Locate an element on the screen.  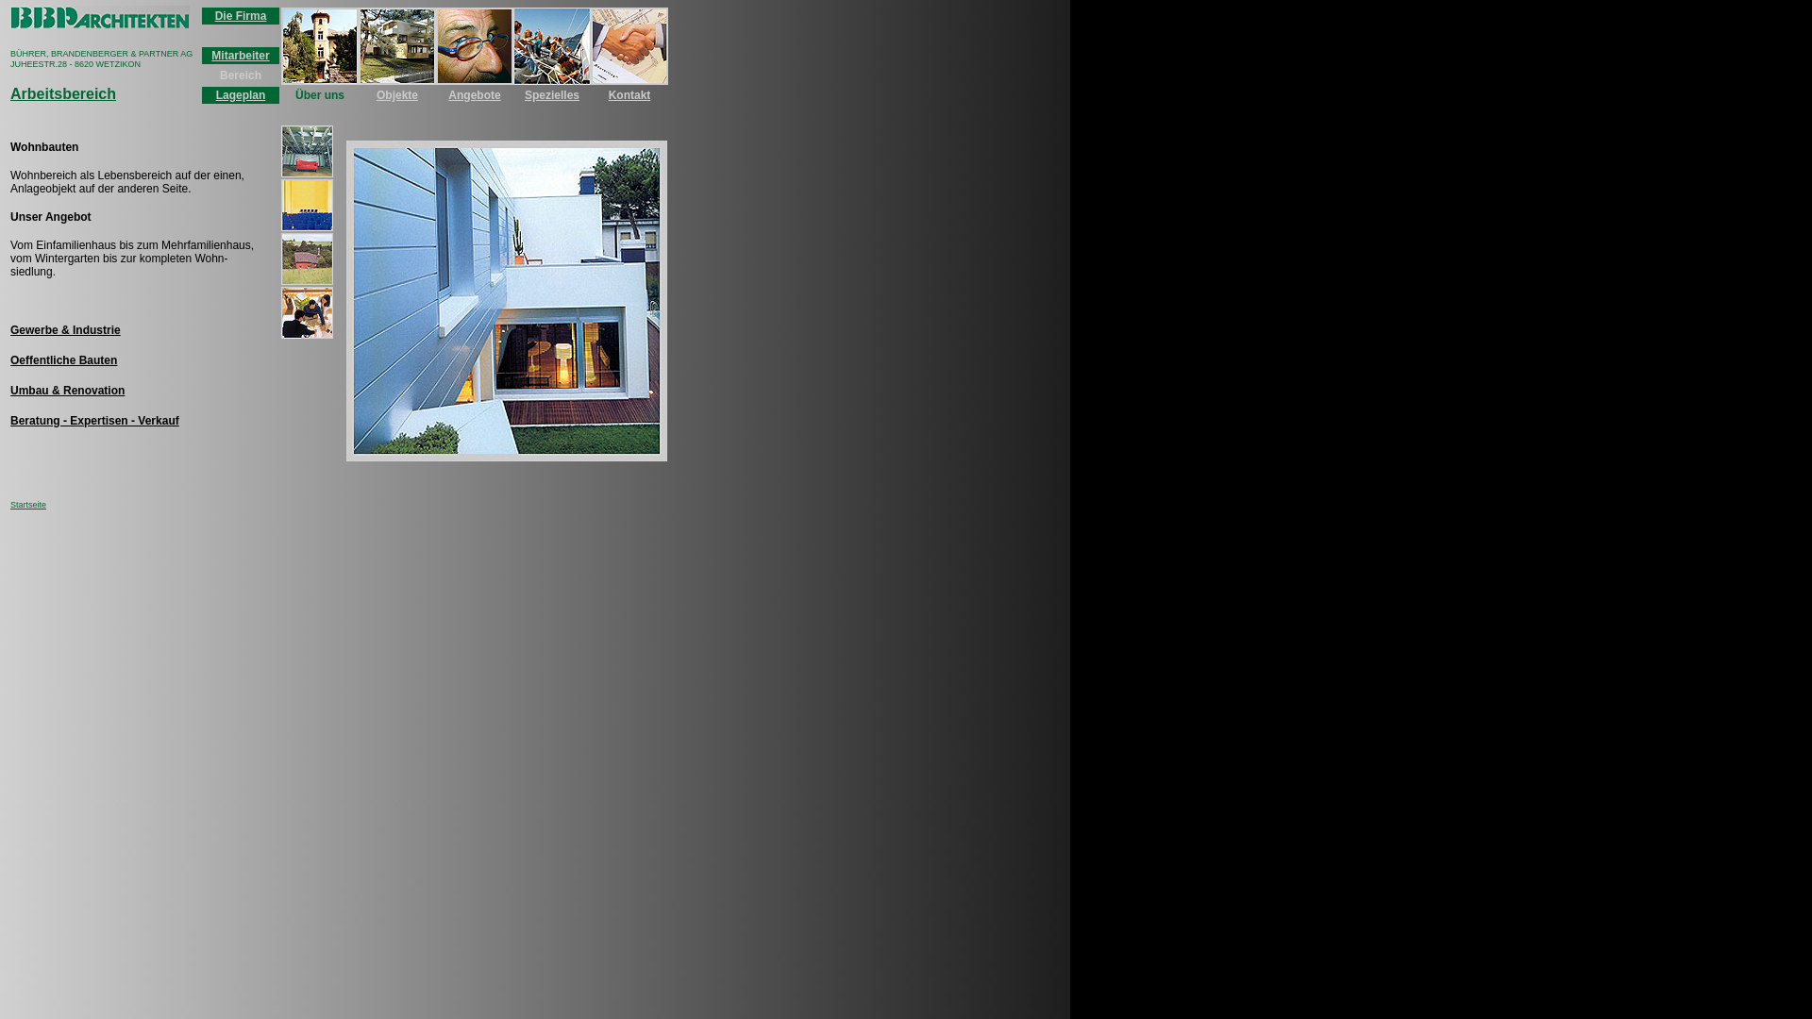
Die Firma is located at coordinates (242, 16).